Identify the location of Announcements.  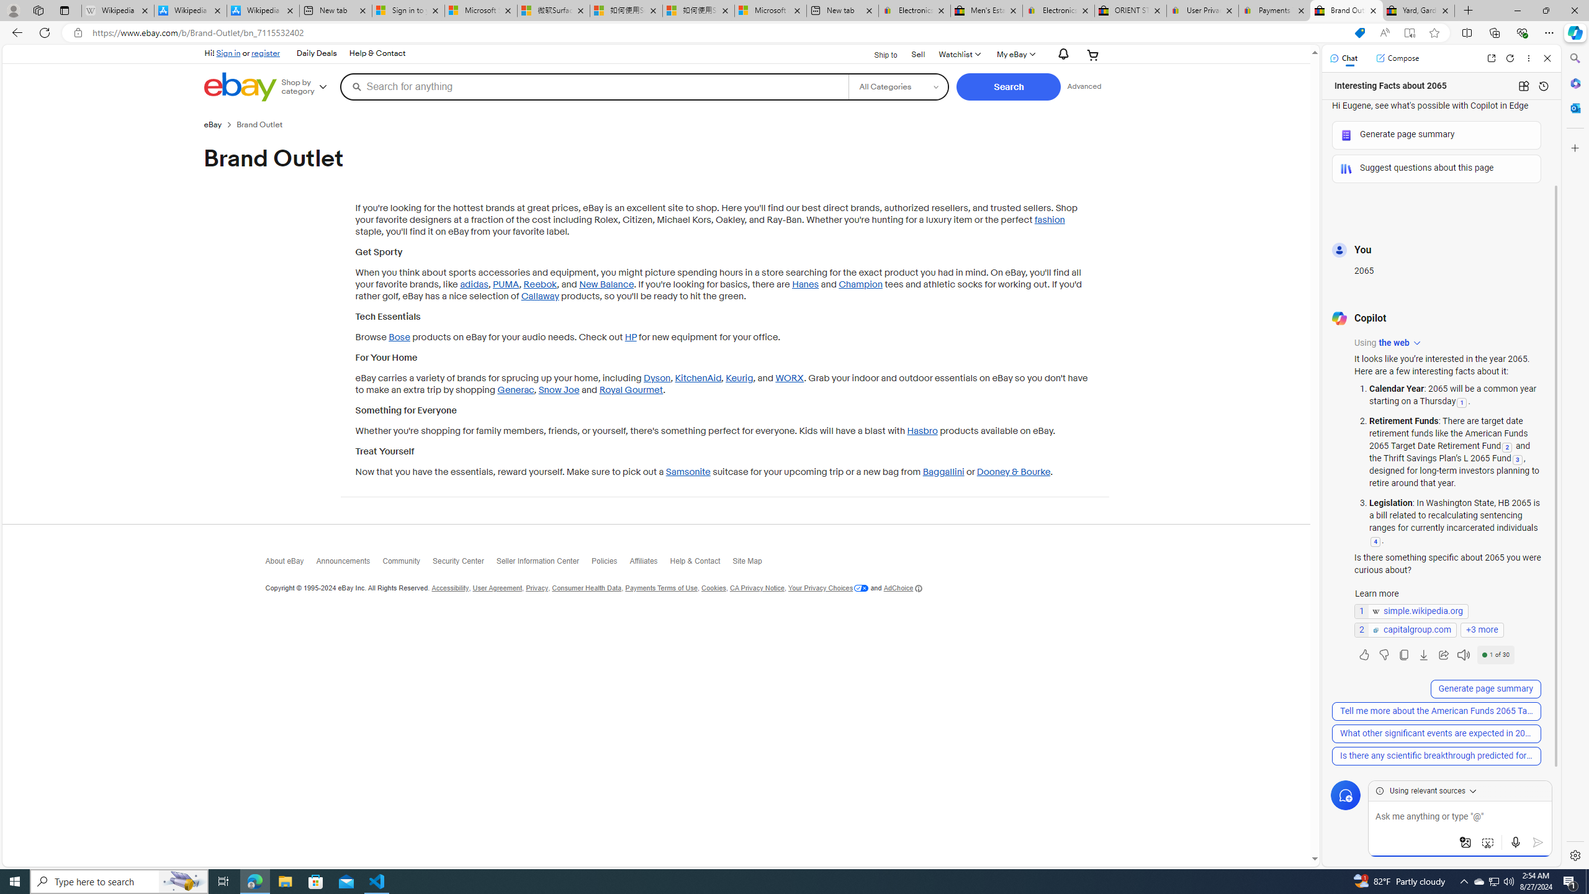
(349, 564).